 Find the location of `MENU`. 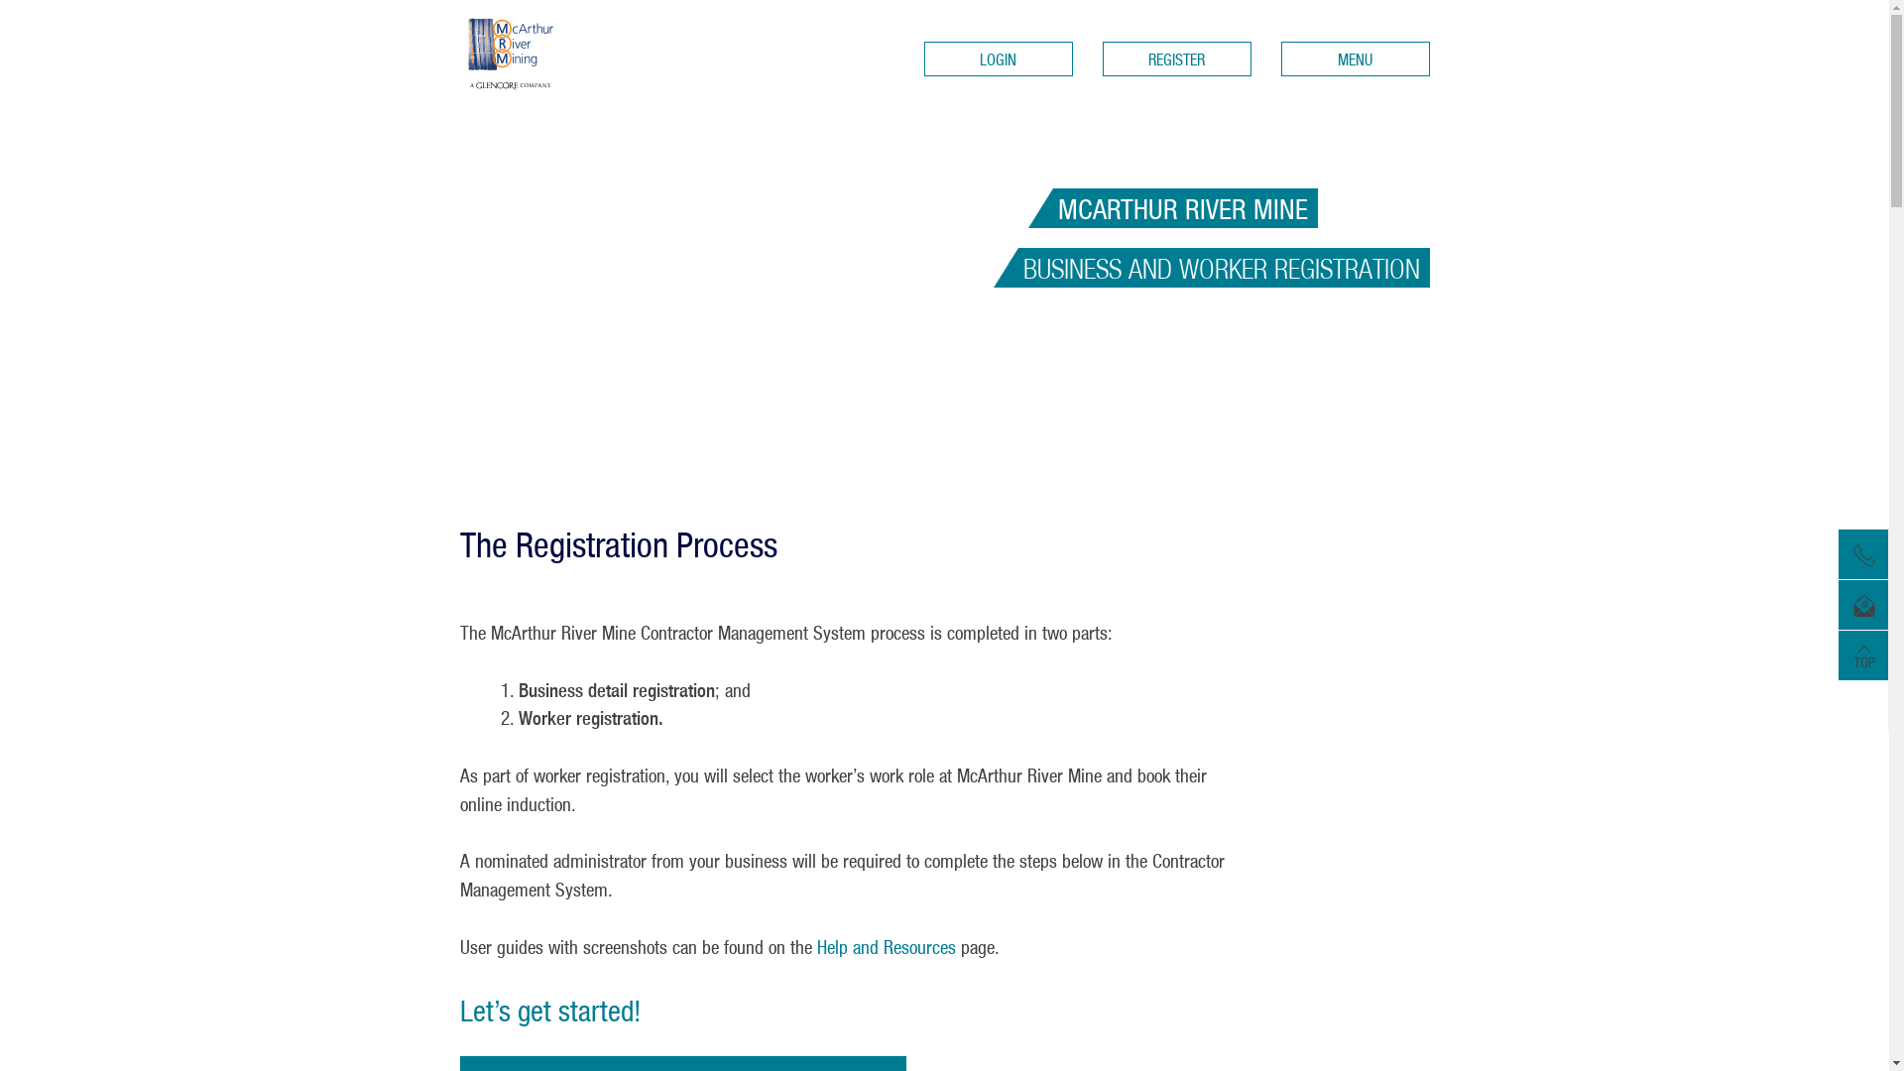

MENU is located at coordinates (1356, 59).